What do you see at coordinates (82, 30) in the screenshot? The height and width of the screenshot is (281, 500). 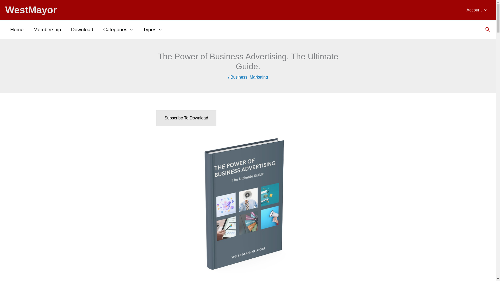 I see `Download` at bounding box center [82, 30].